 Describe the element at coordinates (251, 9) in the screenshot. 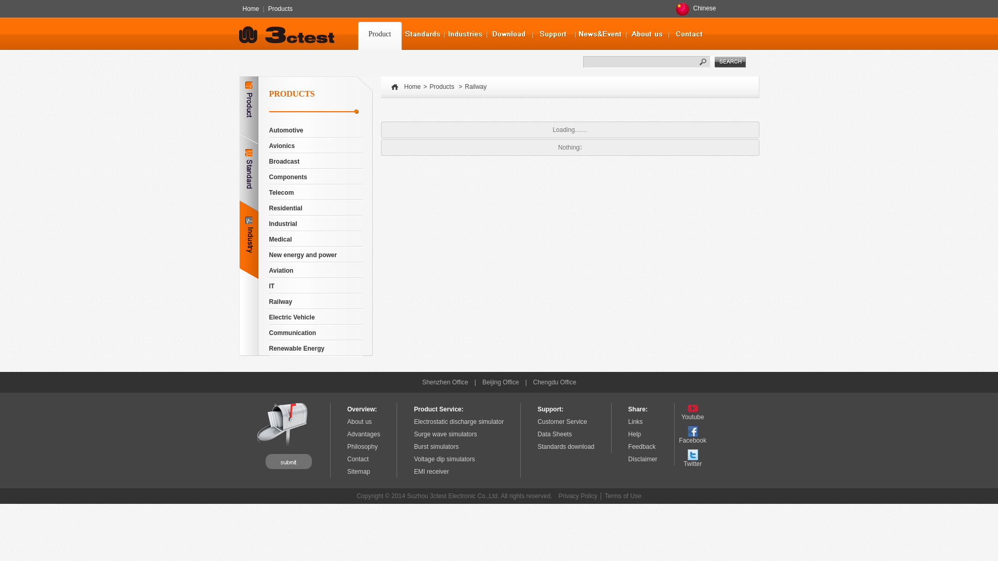

I see `Home` at that location.